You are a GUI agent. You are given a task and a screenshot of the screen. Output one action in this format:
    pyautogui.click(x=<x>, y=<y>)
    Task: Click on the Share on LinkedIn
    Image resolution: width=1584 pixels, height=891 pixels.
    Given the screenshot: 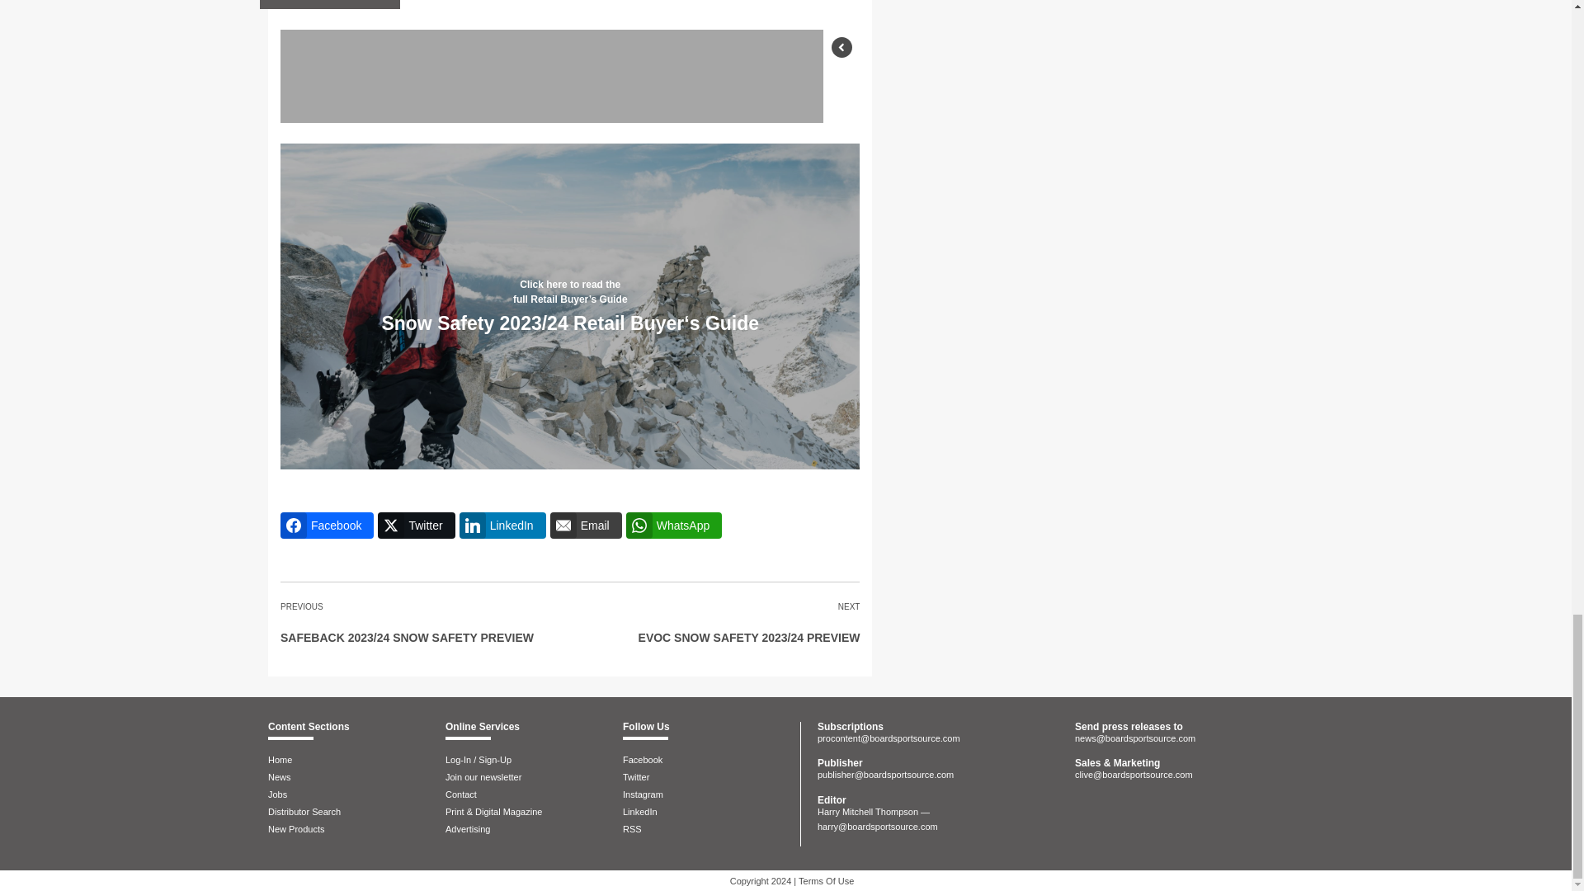 What is the action you would take?
    pyautogui.click(x=502, y=526)
    